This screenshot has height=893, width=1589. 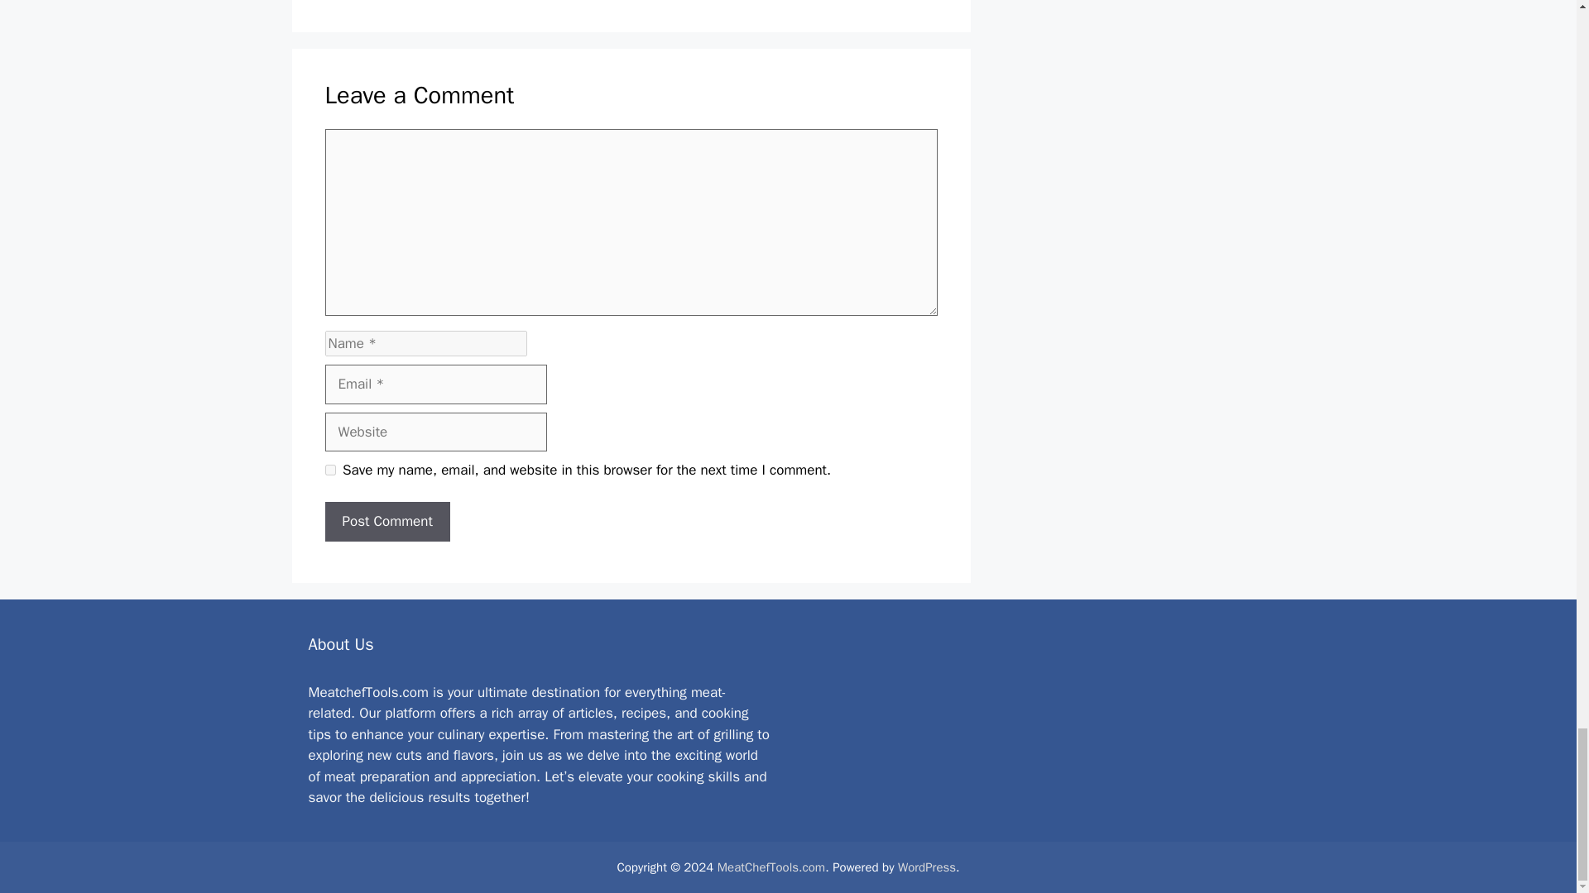 I want to click on yes, so click(x=329, y=470).